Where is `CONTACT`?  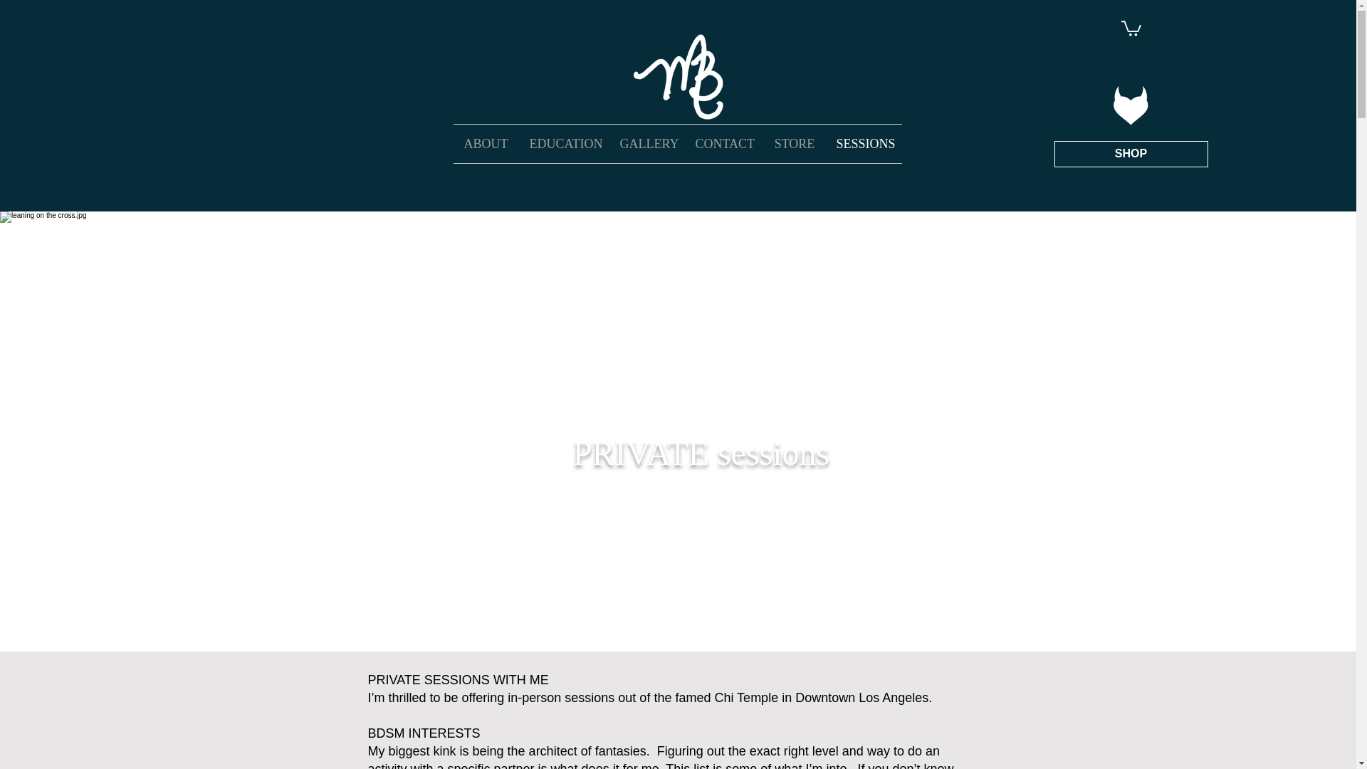
CONTACT is located at coordinates (724, 142).